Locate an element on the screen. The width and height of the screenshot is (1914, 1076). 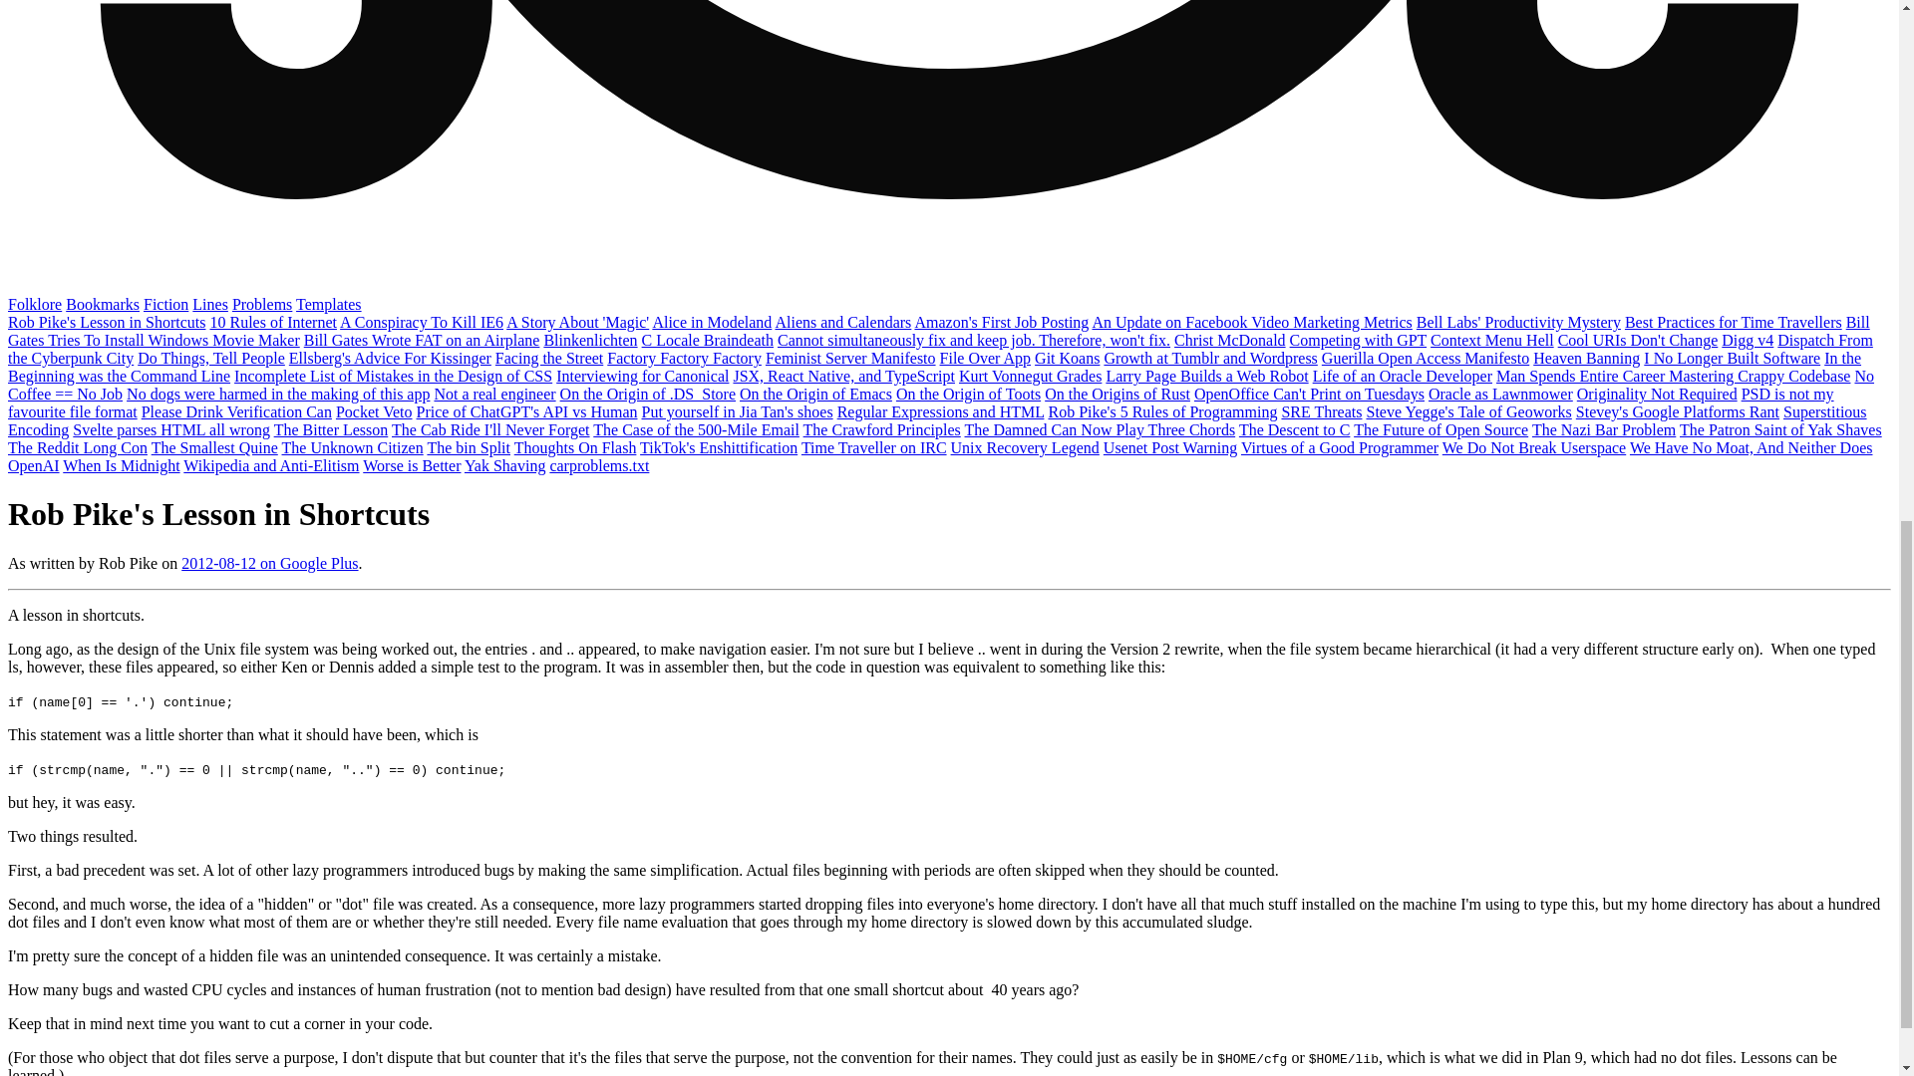
Christ McDonald is located at coordinates (1230, 339).